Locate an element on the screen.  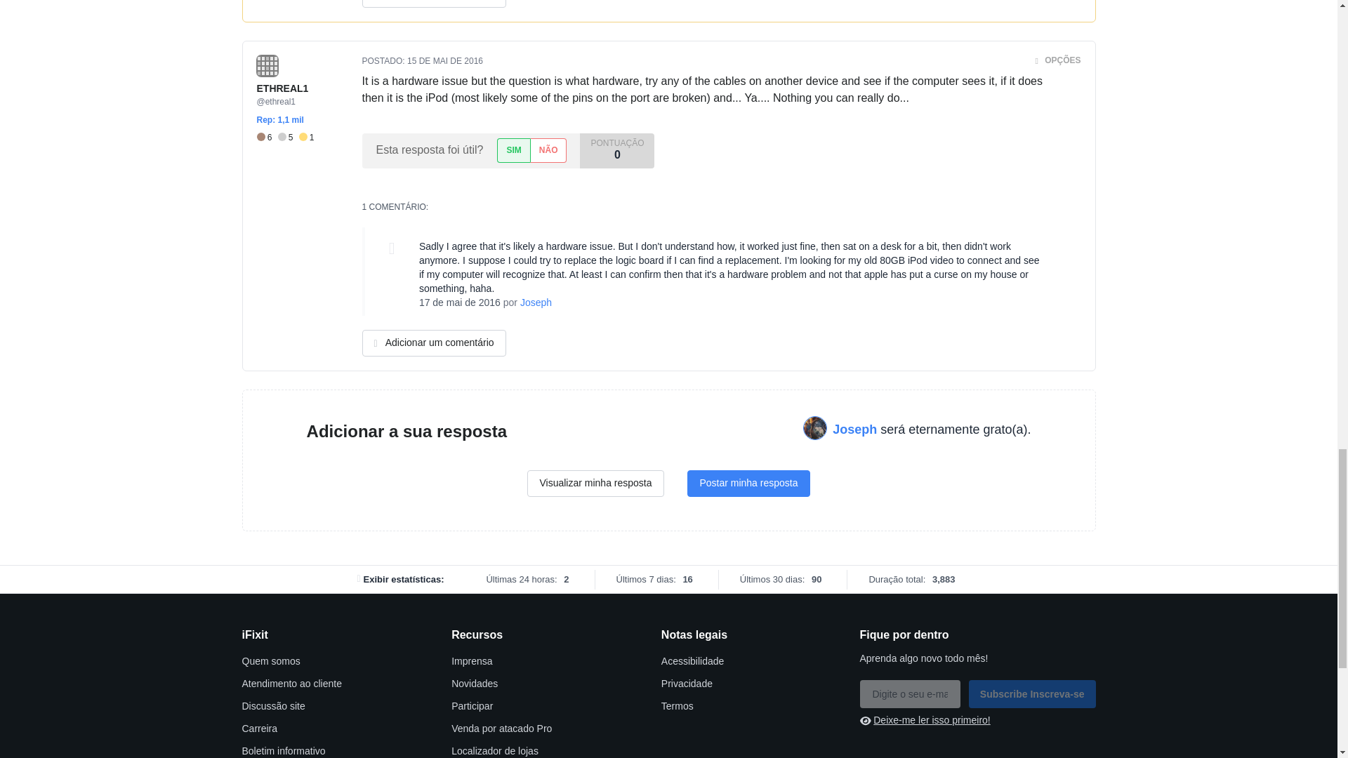
5 emblemas de Prata is located at coordinates (288, 138).